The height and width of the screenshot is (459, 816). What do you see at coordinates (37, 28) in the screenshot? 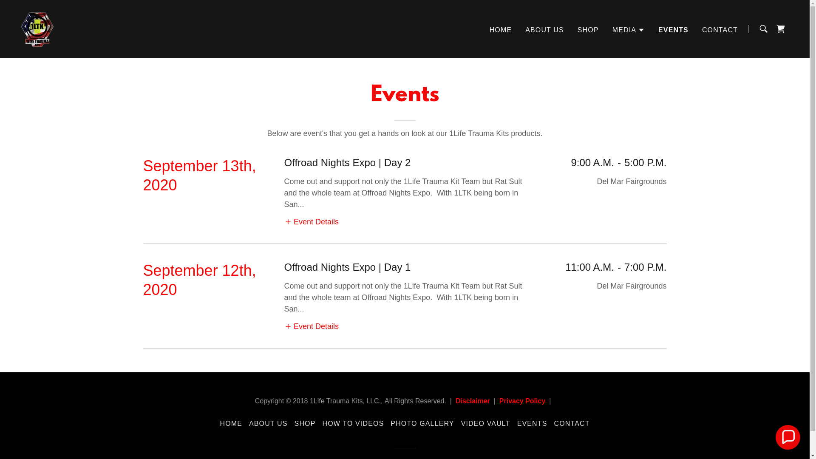
I see `1Life Trauma Kits` at bounding box center [37, 28].